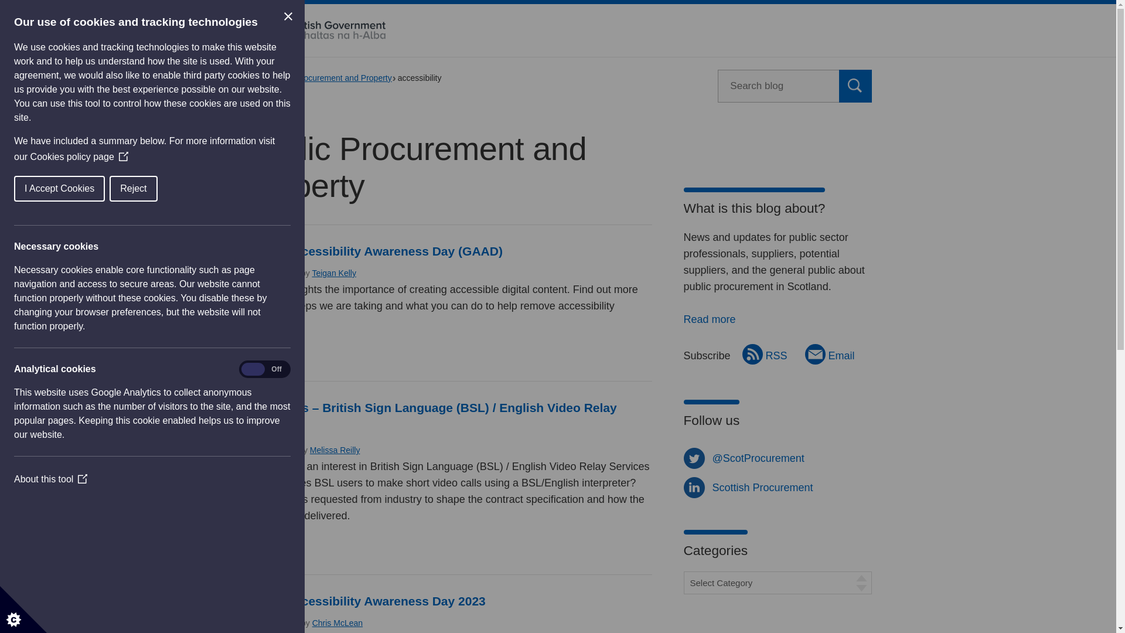 The height and width of the screenshot is (633, 1125). I want to click on Reject, so click(43, 189).